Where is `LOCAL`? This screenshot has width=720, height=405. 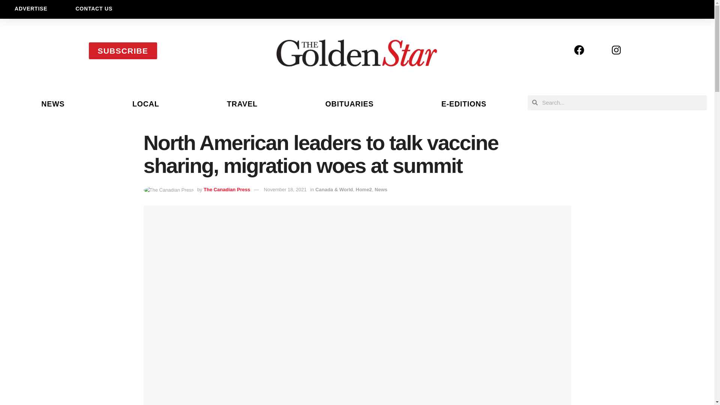 LOCAL is located at coordinates (145, 103).